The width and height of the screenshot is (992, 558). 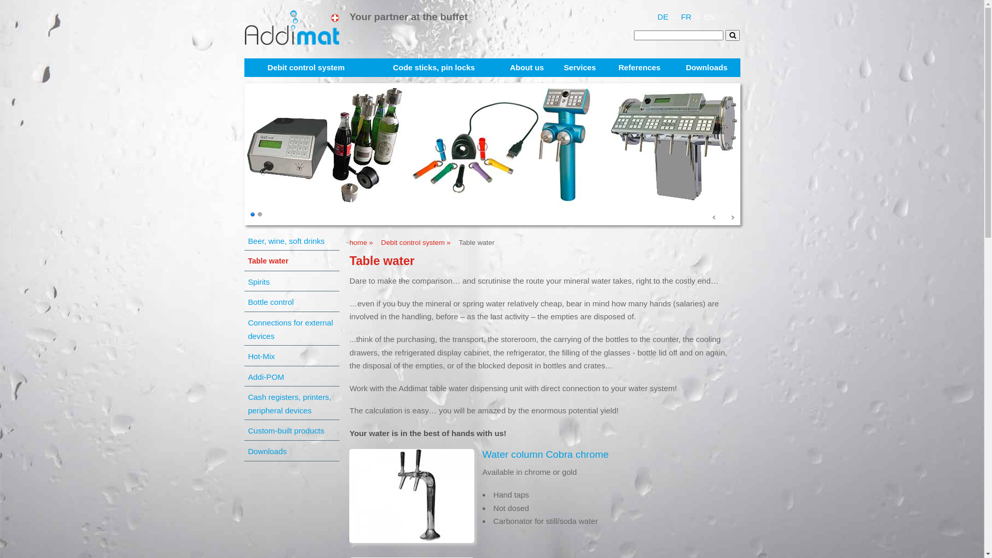 What do you see at coordinates (293, 403) in the screenshot?
I see `Cash registers, printers, peripheral devices` at bounding box center [293, 403].